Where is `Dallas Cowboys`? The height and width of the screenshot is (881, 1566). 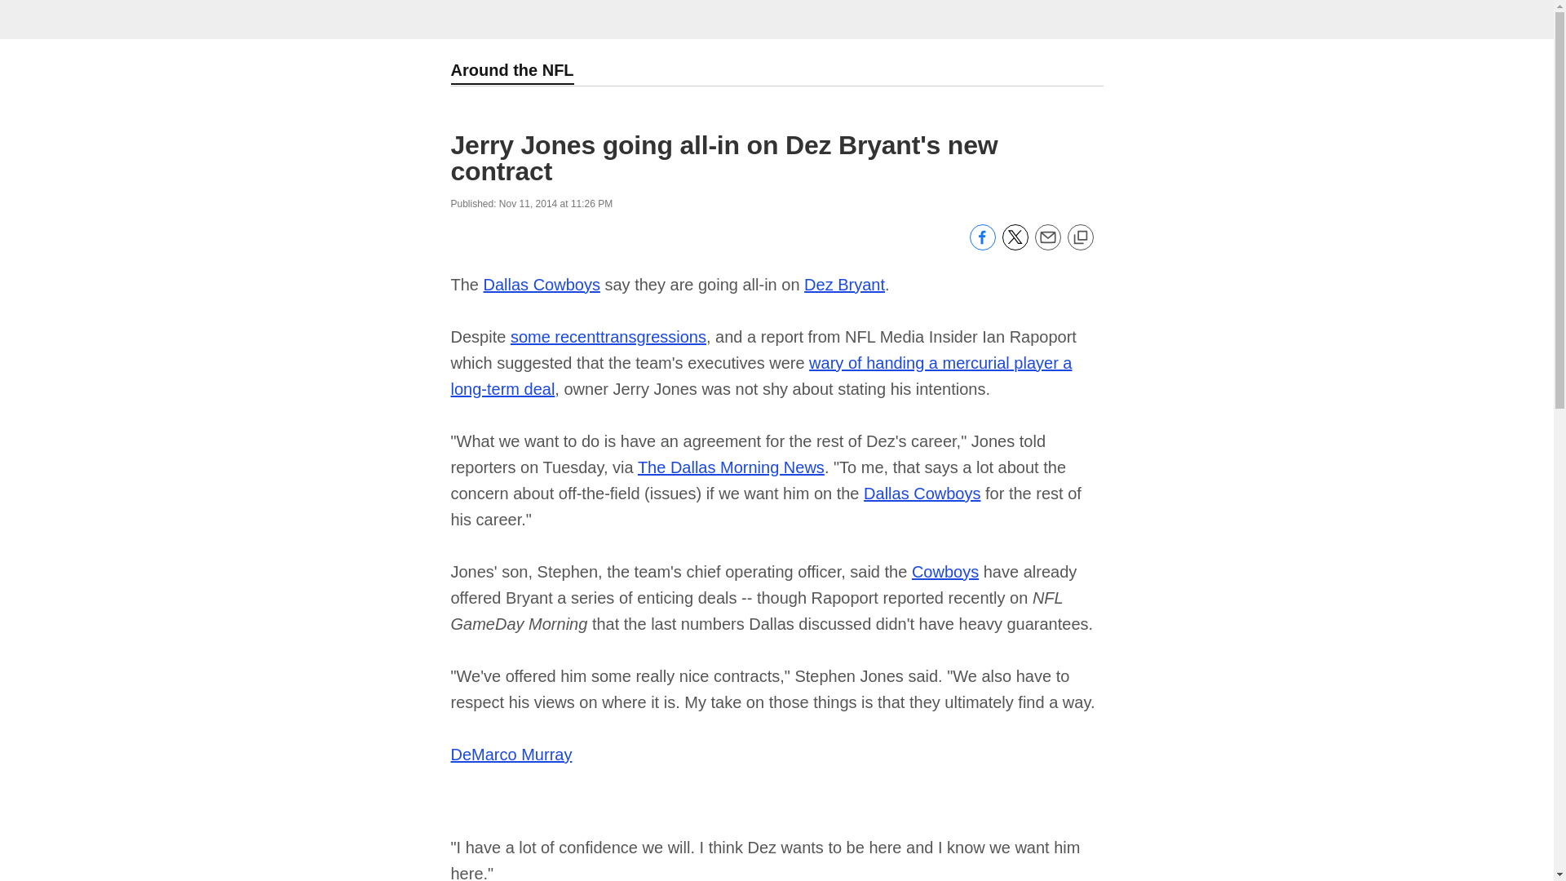
Dallas Cowboys is located at coordinates (542, 284).